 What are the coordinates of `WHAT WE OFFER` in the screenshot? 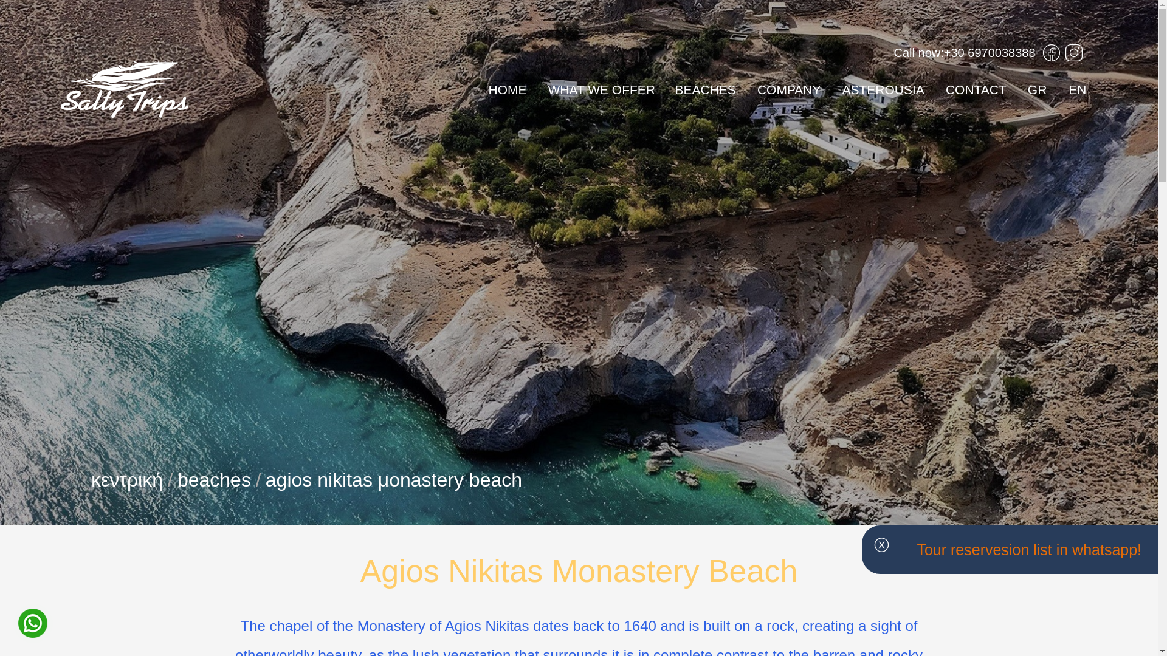 It's located at (601, 89).